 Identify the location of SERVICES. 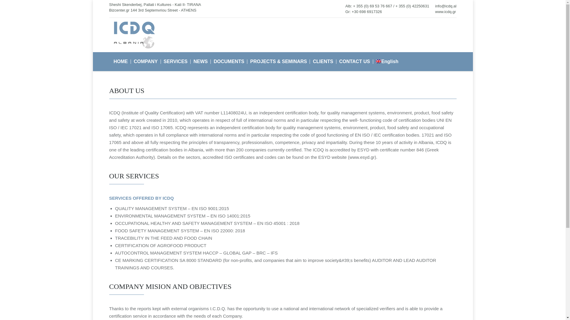
(175, 62).